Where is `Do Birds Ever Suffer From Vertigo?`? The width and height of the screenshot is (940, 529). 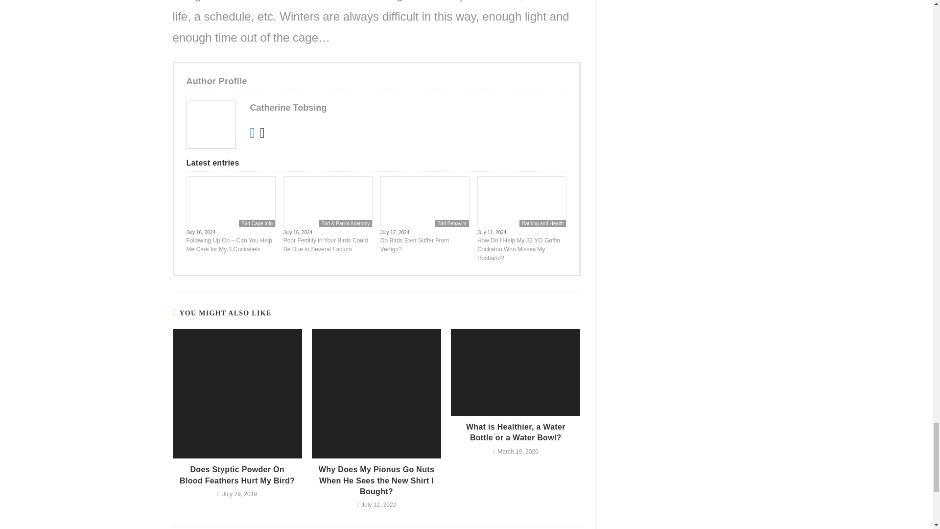 Do Birds Ever Suffer From Vertigo? is located at coordinates (425, 245).